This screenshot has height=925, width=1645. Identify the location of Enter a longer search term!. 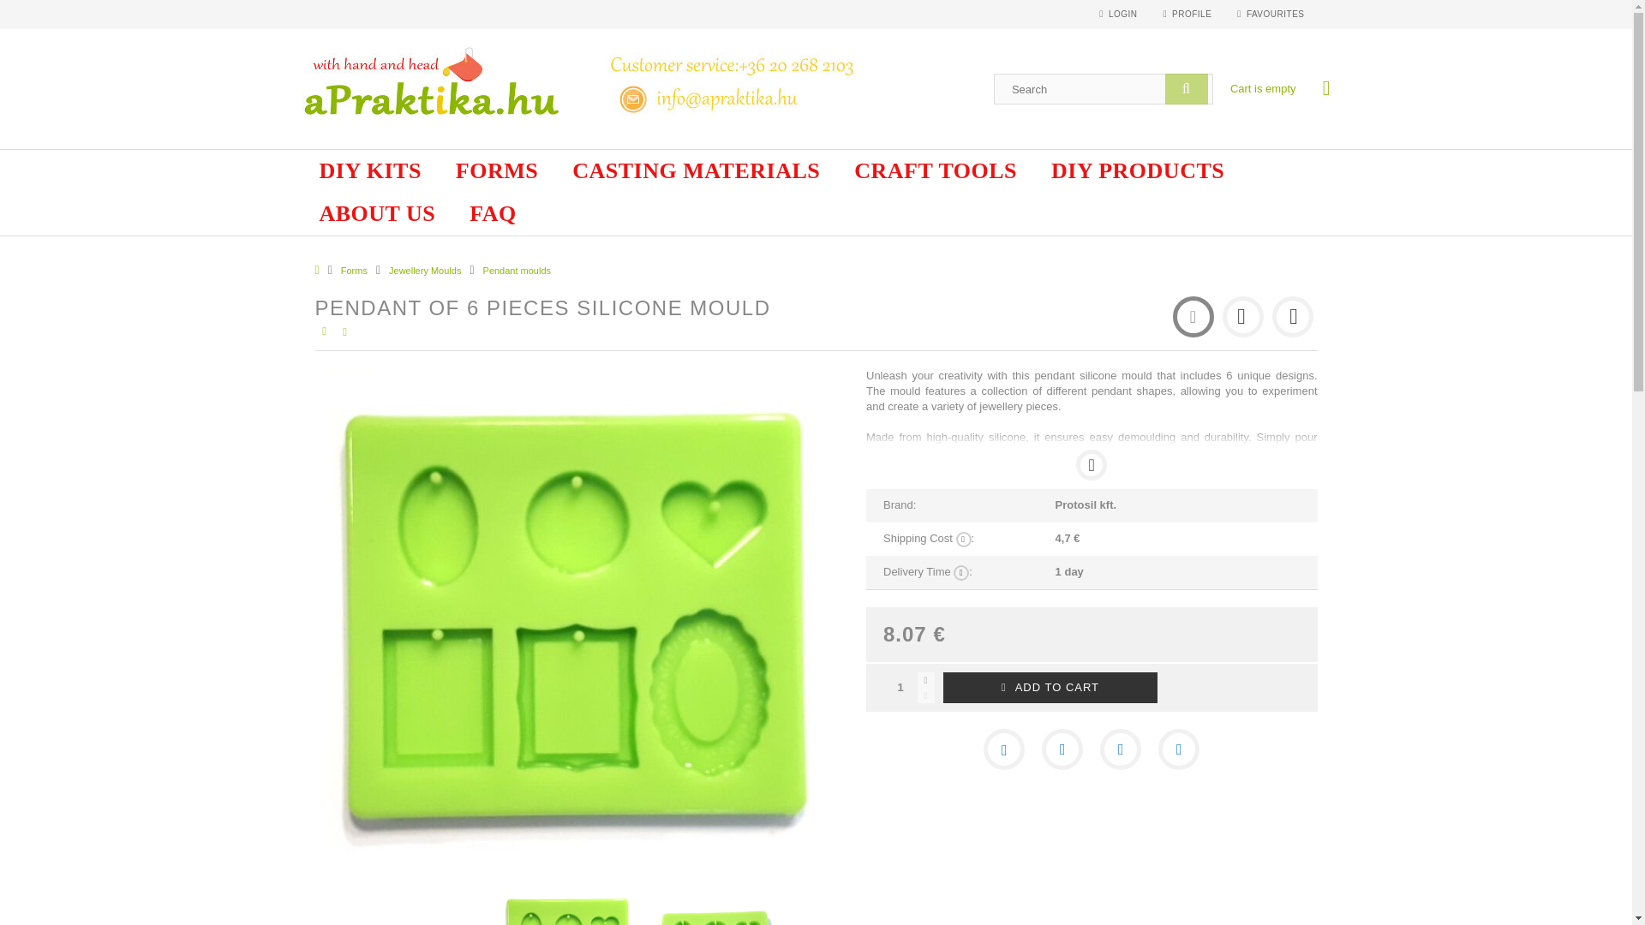
(1104, 89).